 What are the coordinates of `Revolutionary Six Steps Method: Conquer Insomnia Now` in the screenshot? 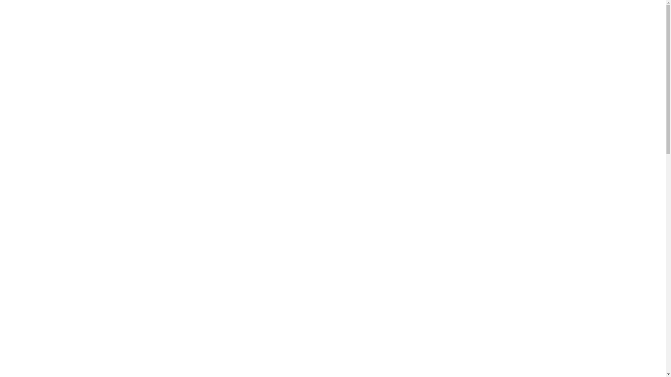 It's located at (484, 114).